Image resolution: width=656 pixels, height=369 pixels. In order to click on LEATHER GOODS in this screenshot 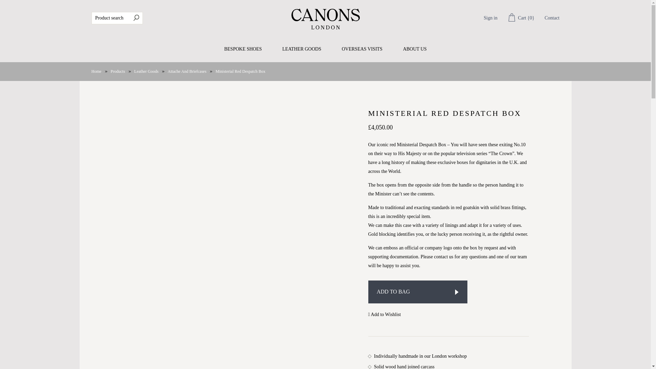, I will do `click(301, 49)`.